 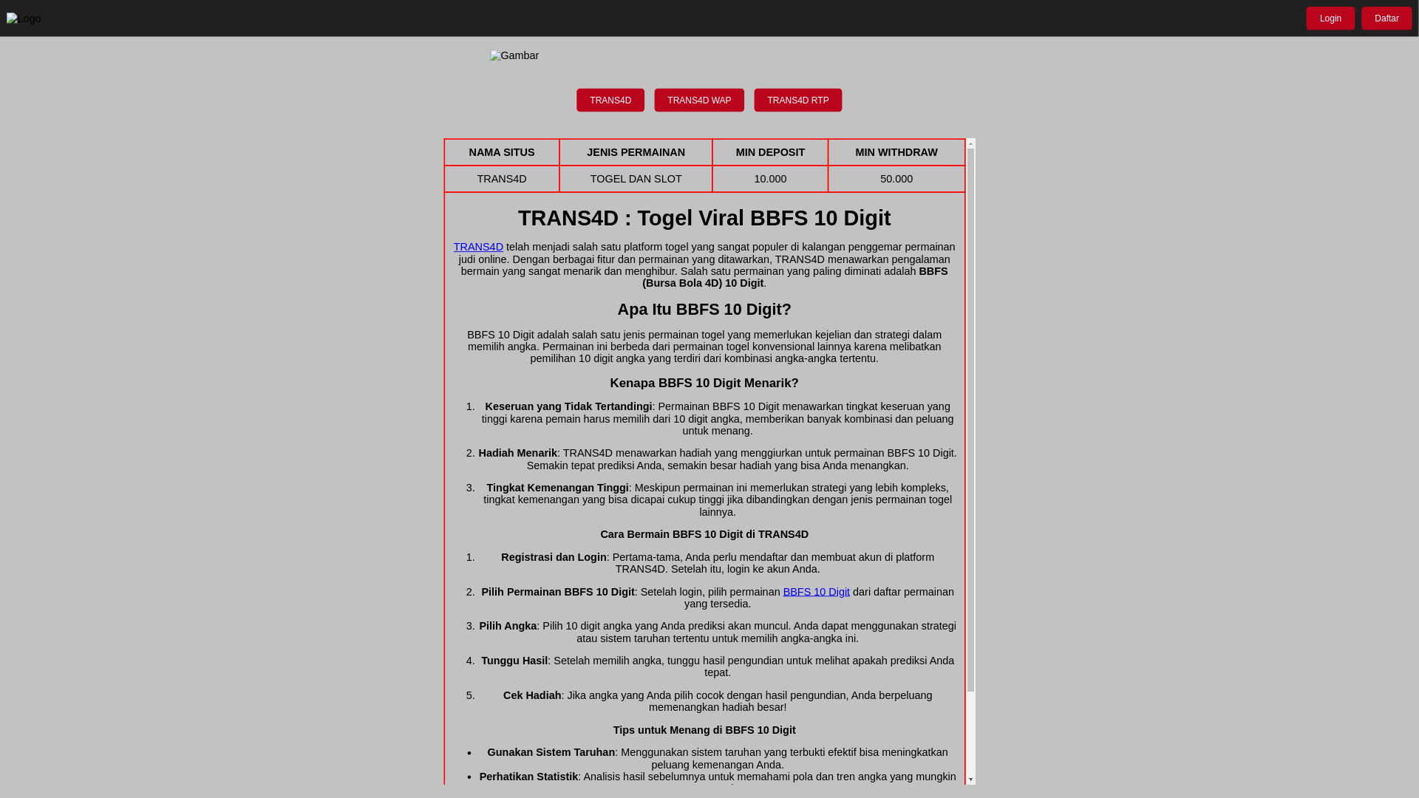 I want to click on TRANS4D WAP, so click(x=704, y=100).